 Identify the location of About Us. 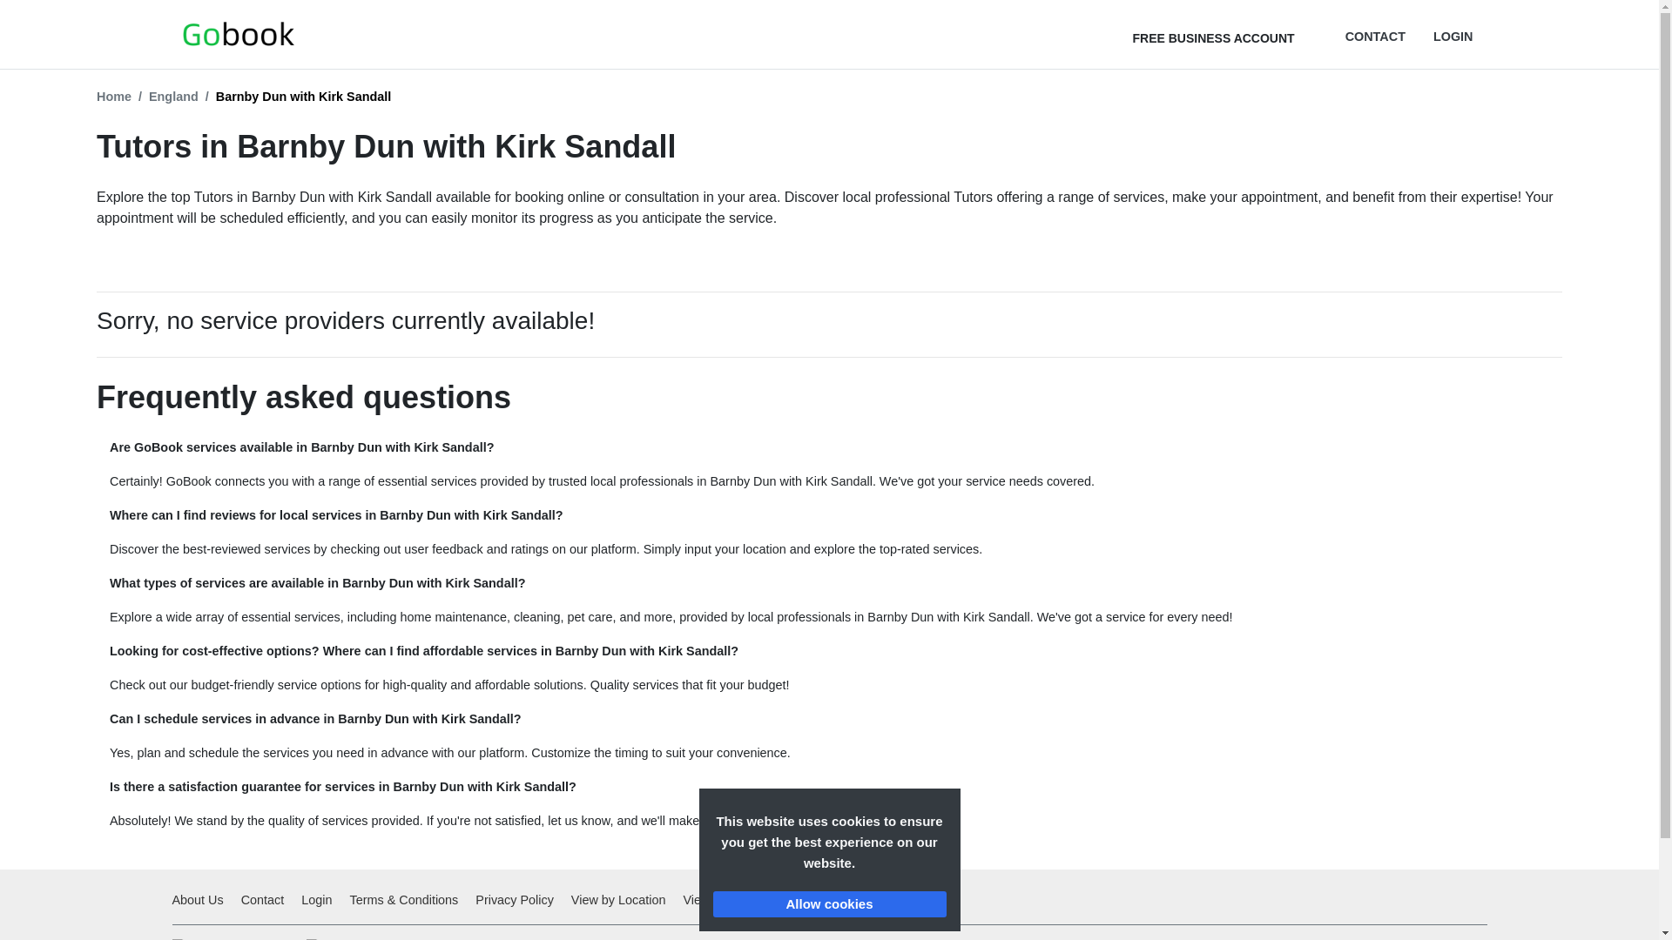
(200, 900).